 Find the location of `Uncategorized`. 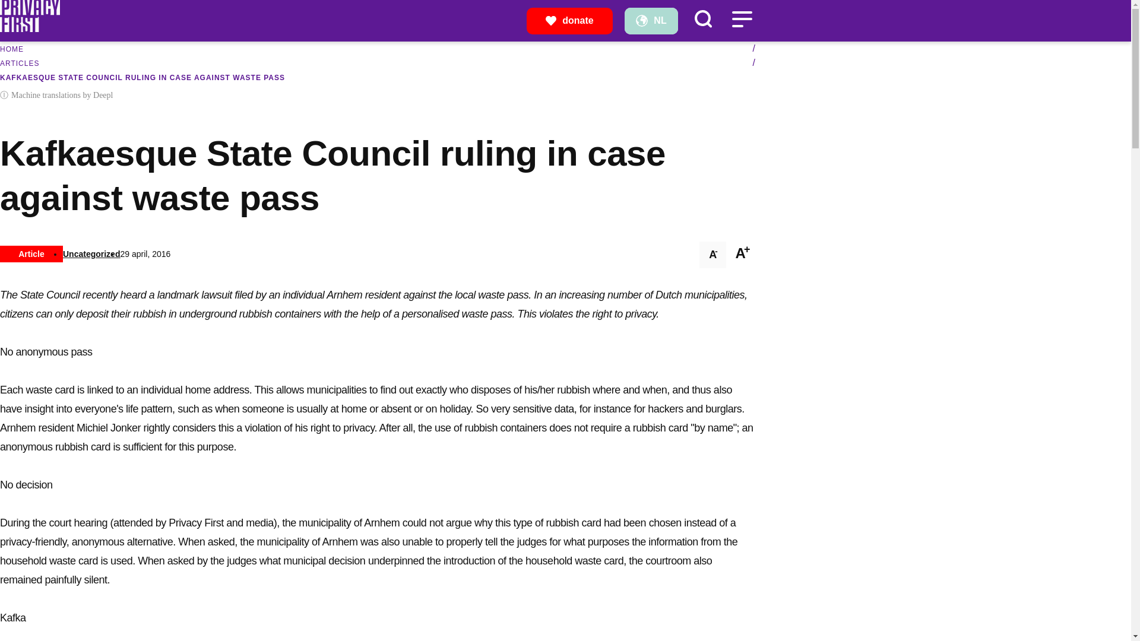

Uncategorized is located at coordinates (91, 254).